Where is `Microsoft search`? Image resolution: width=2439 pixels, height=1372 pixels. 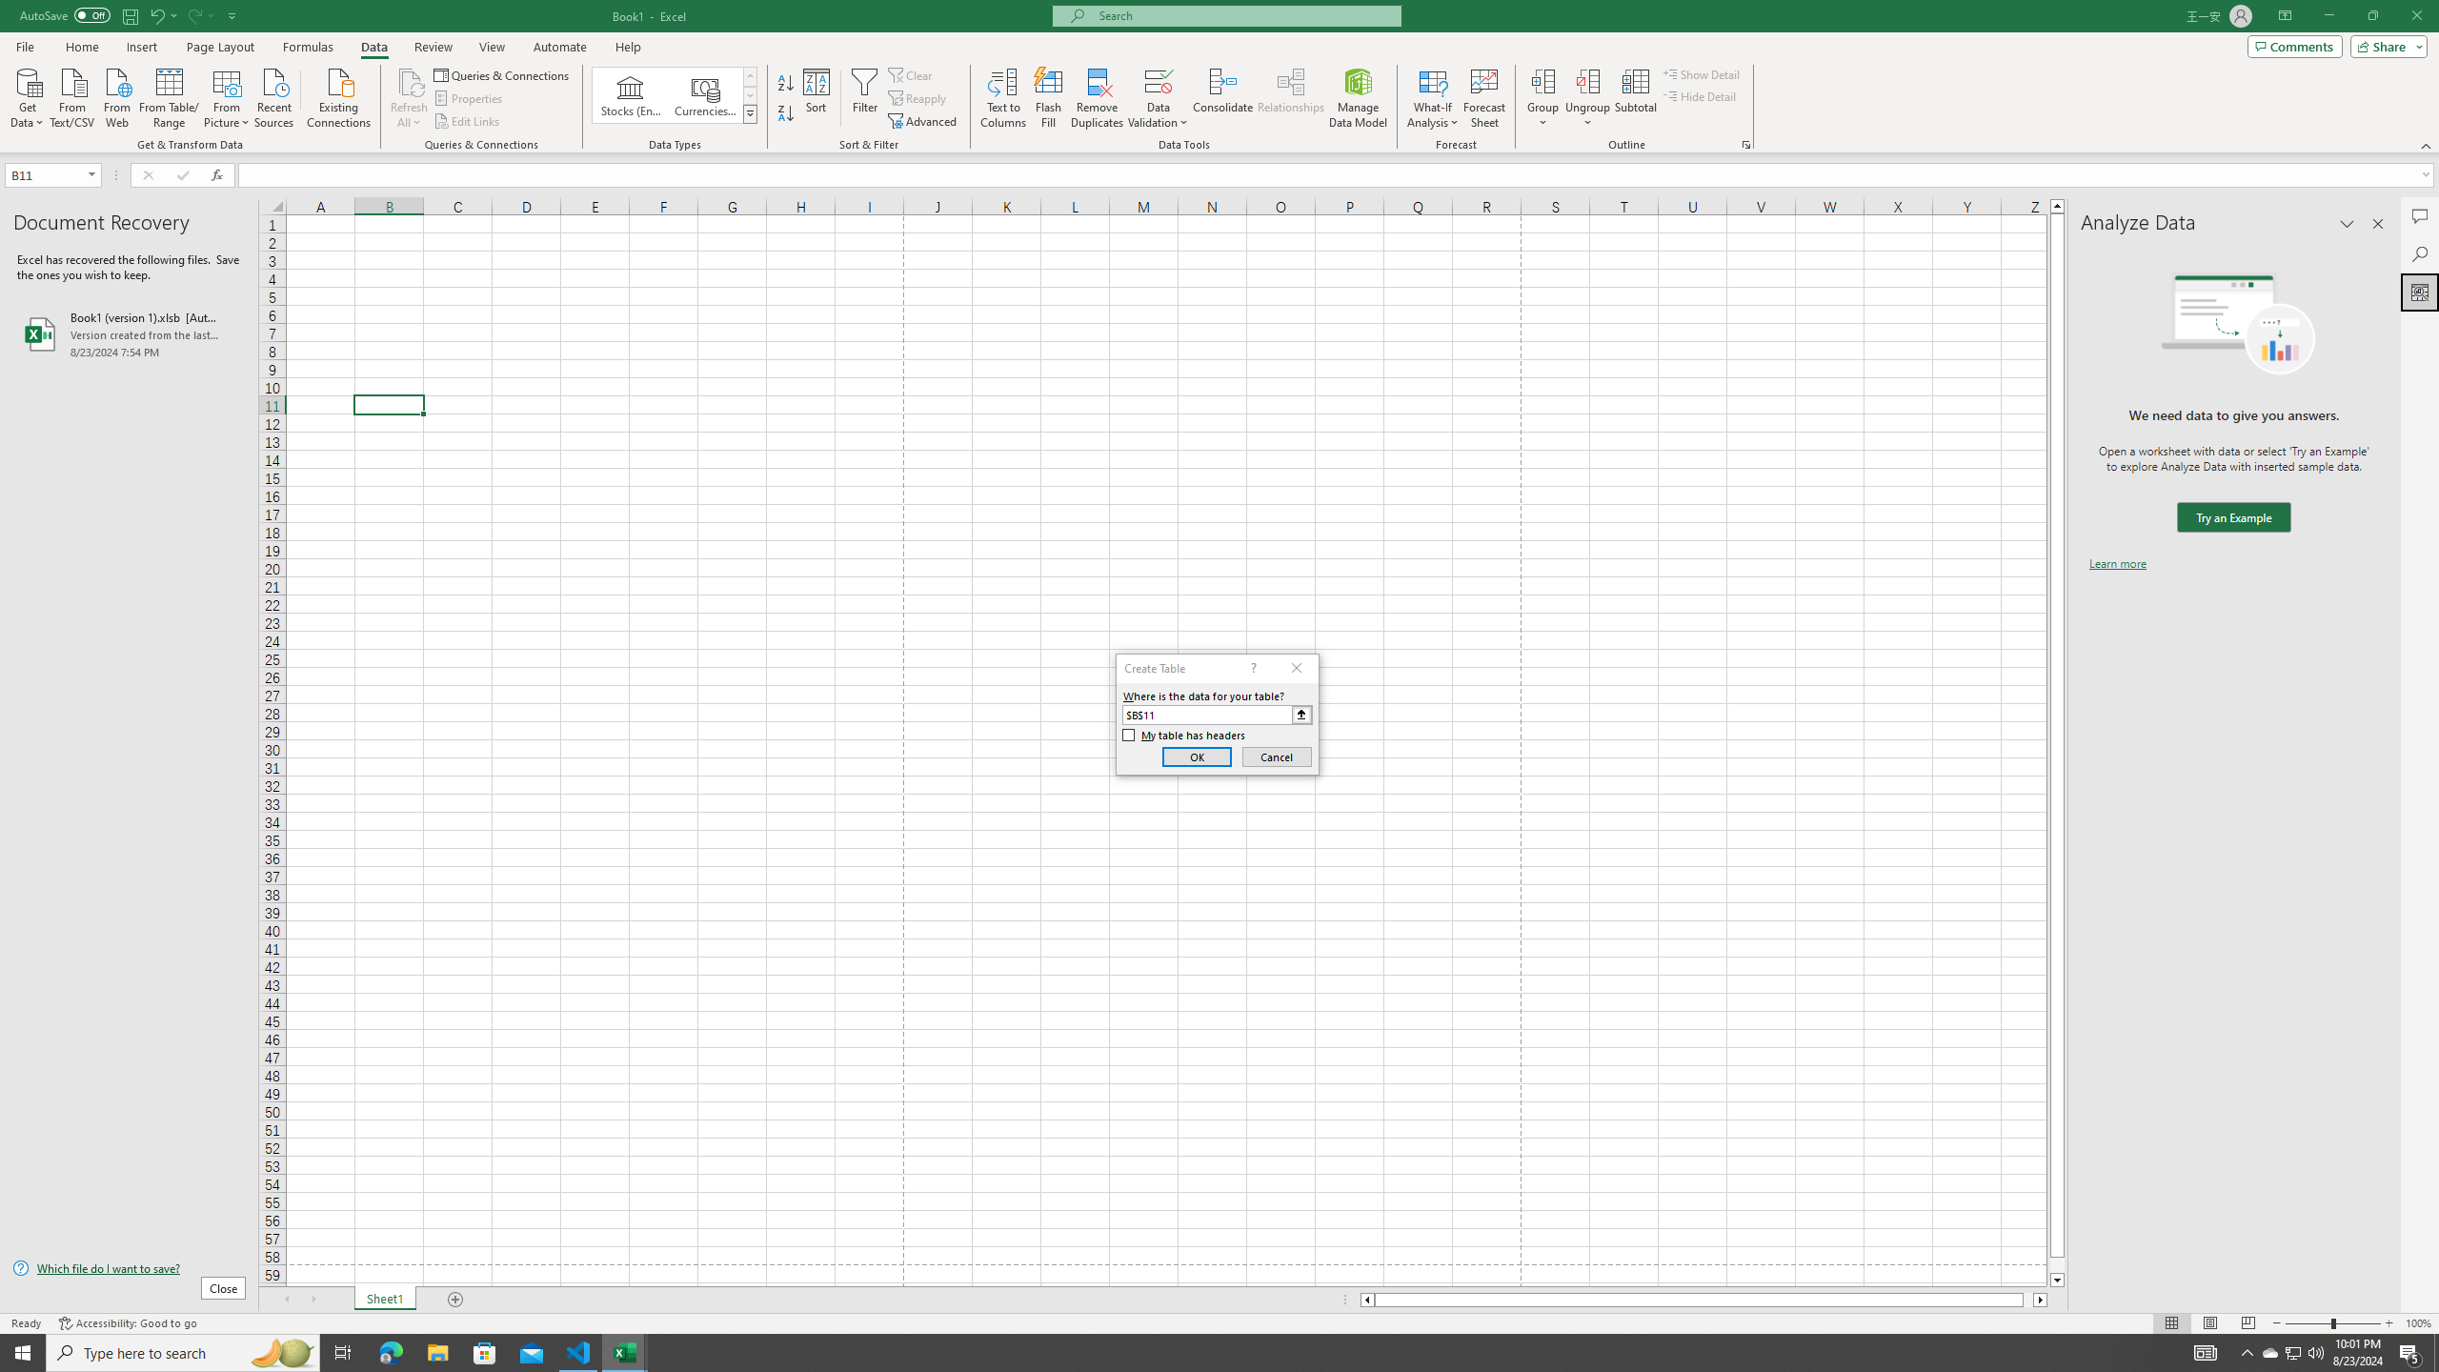 Microsoft search is located at coordinates (1244, 15).